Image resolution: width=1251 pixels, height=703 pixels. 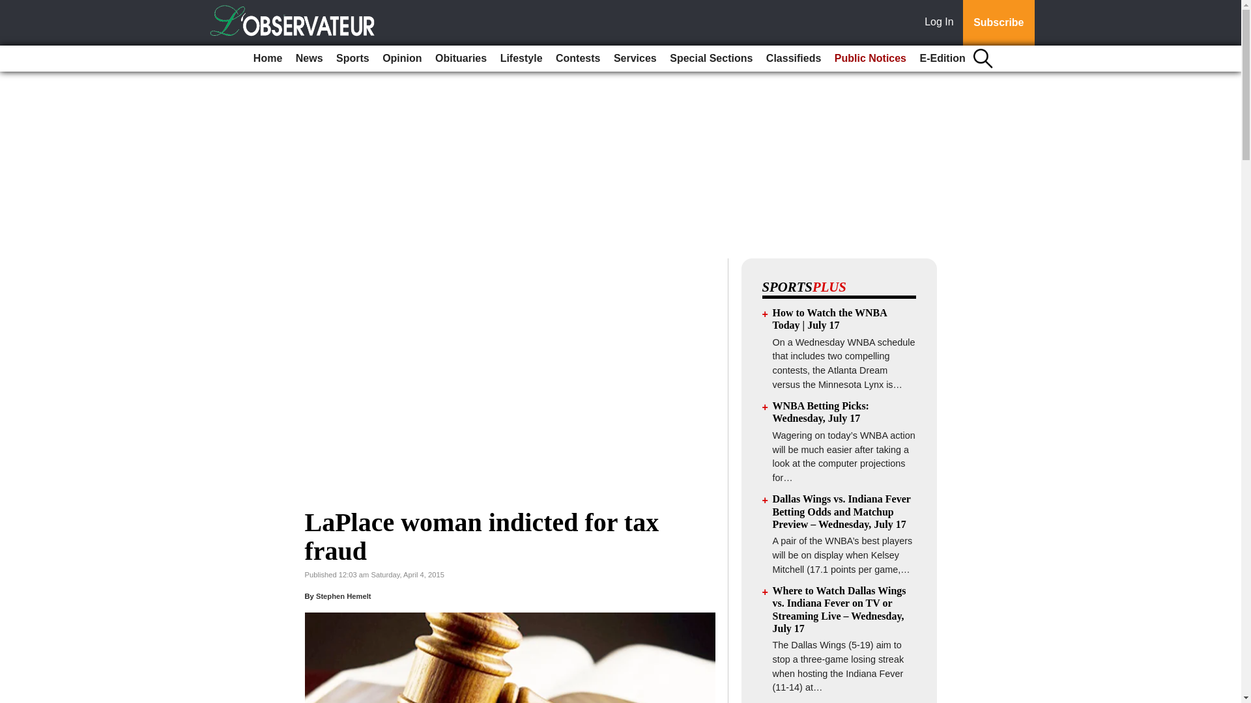 What do you see at coordinates (942, 59) in the screenshot?
I see `E-Edition` at bounding box center [942, 59].